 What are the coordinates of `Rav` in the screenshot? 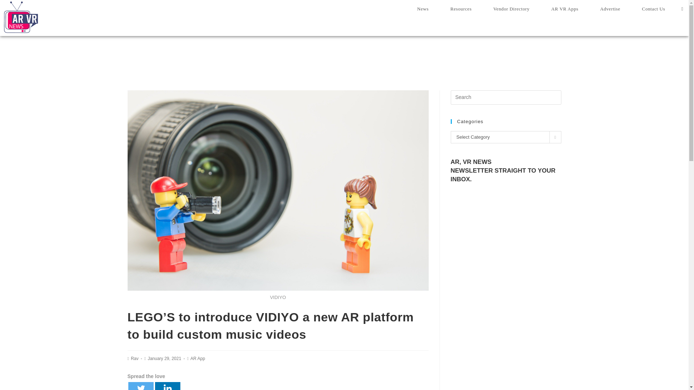 It's located at (134, 359).